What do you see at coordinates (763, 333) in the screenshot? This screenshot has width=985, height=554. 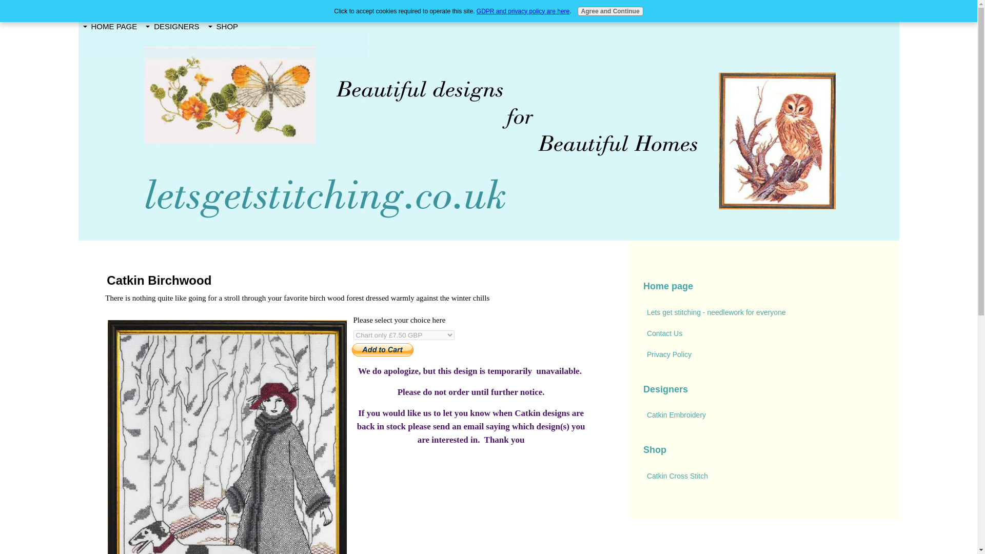 I see `Contact Us` at bounding box center [763, 333].